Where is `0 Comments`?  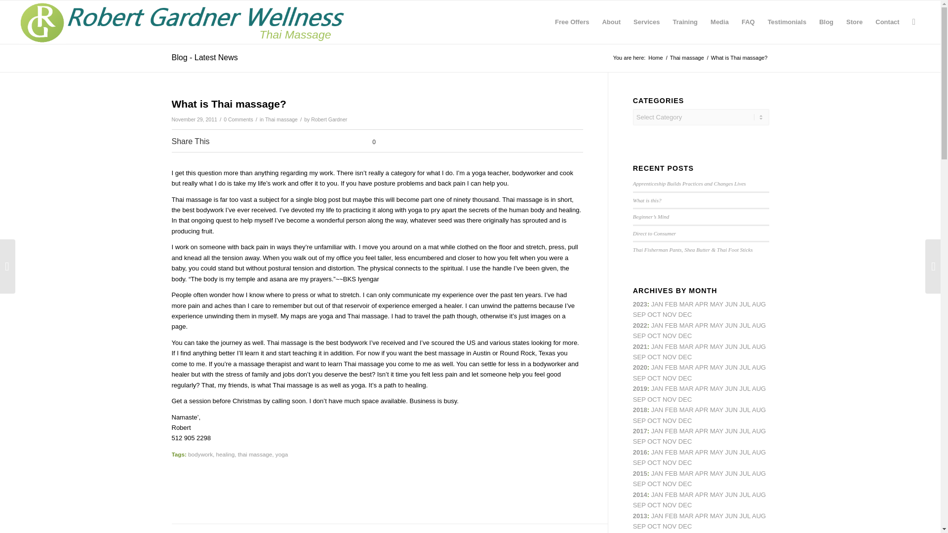 0 Comments is located at coordinates (238, 119).